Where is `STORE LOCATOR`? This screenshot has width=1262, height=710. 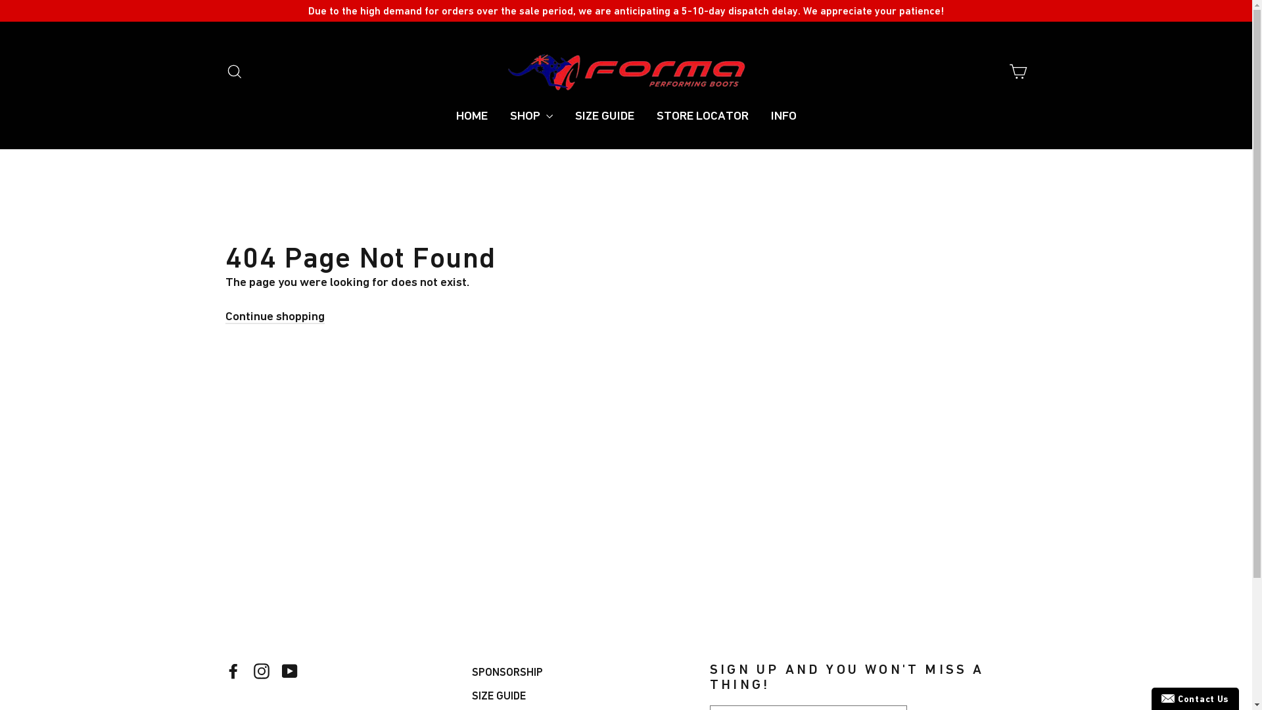 STORE LOCATOR is located at coordinates (702, 116).